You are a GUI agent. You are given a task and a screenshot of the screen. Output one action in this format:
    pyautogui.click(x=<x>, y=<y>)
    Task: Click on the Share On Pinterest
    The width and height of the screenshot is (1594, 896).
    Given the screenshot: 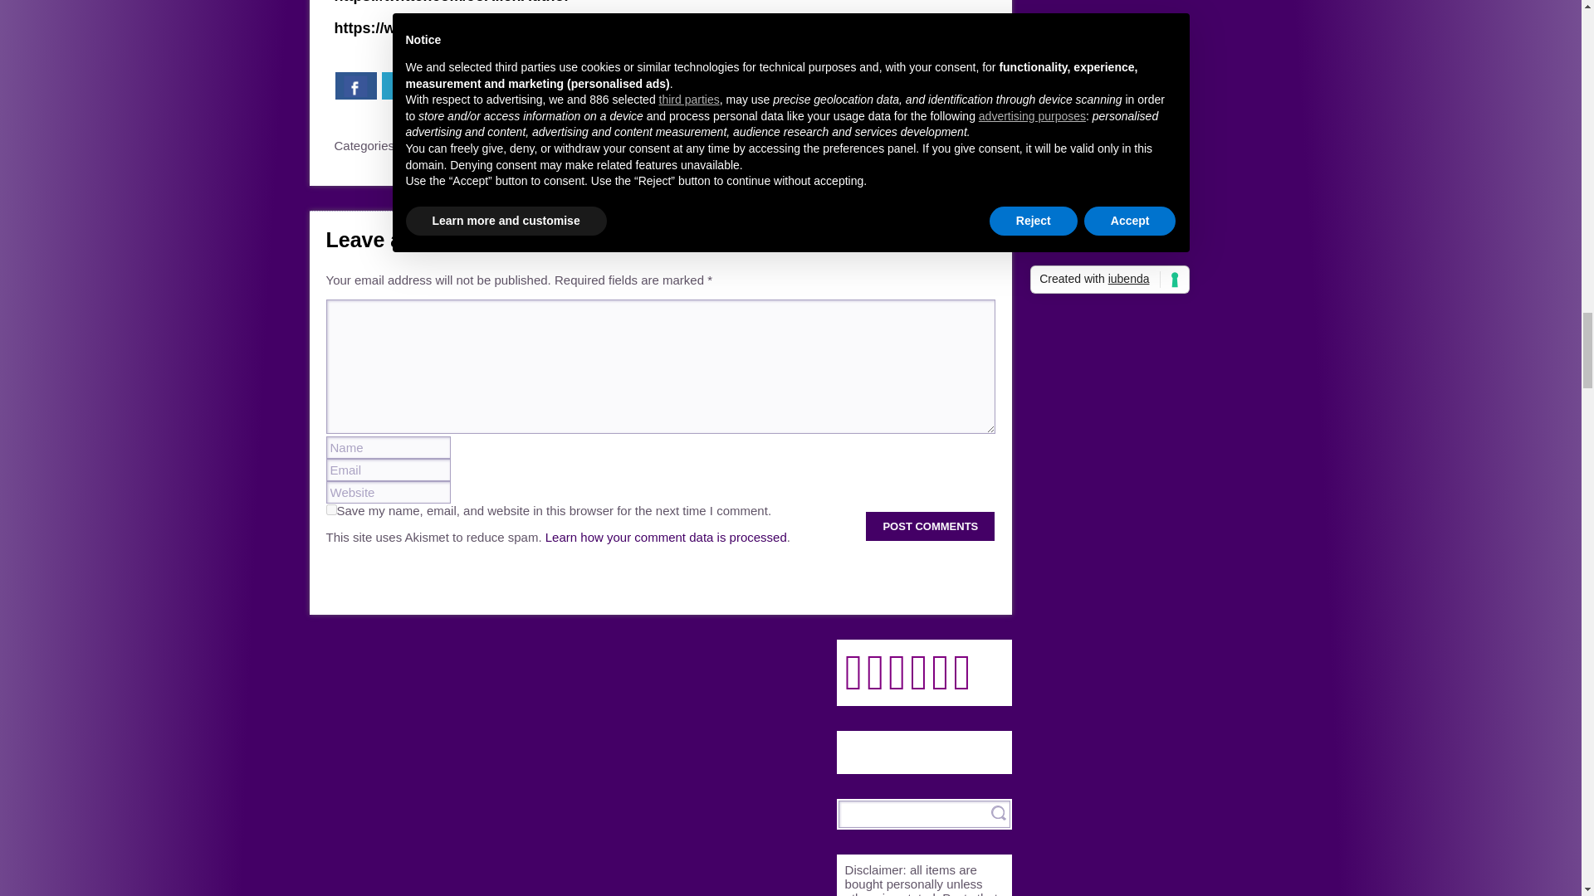 What is the action you would take?
    pyautogui.click(x=449, y=85)
    